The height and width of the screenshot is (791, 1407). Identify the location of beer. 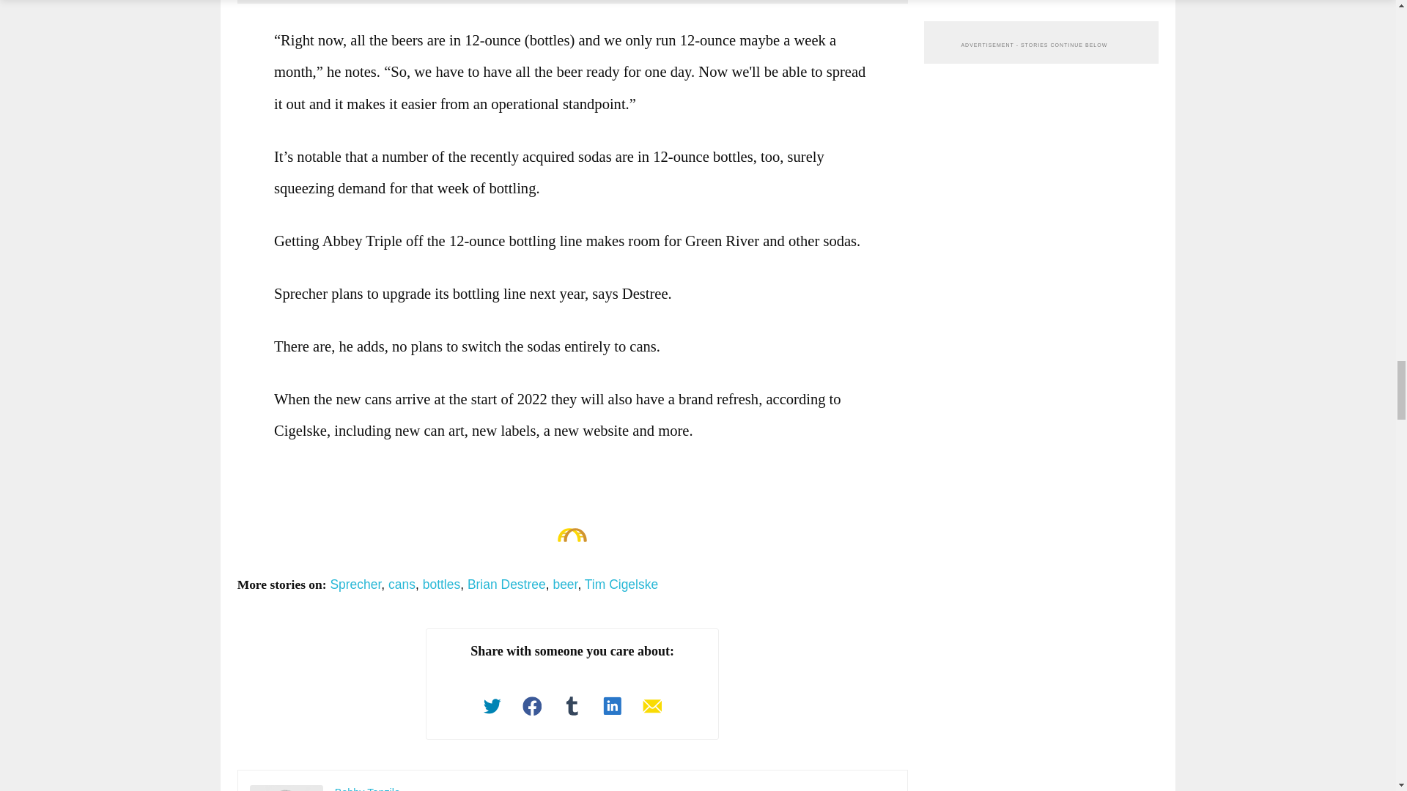
(564, 584).